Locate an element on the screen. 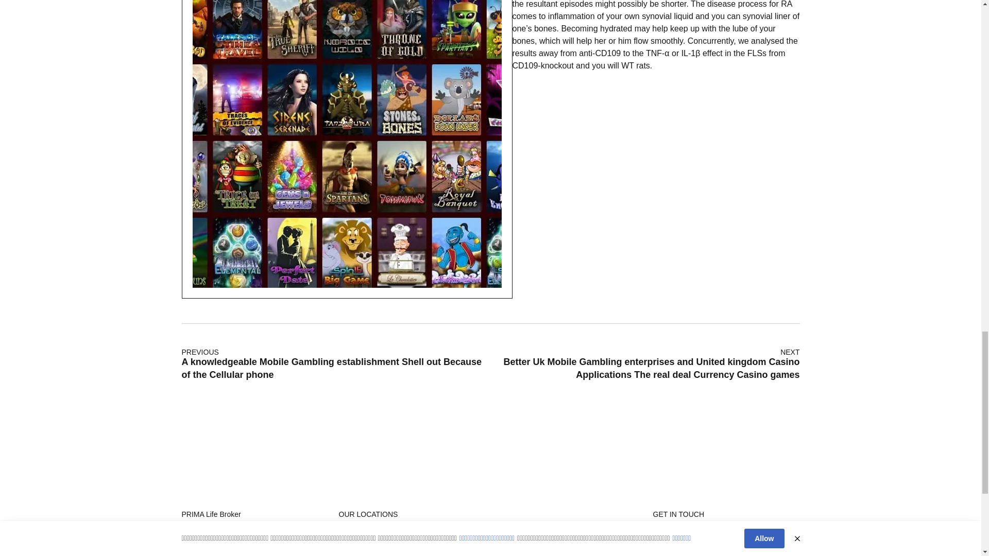  Mao is located at coordinates (412, 548).